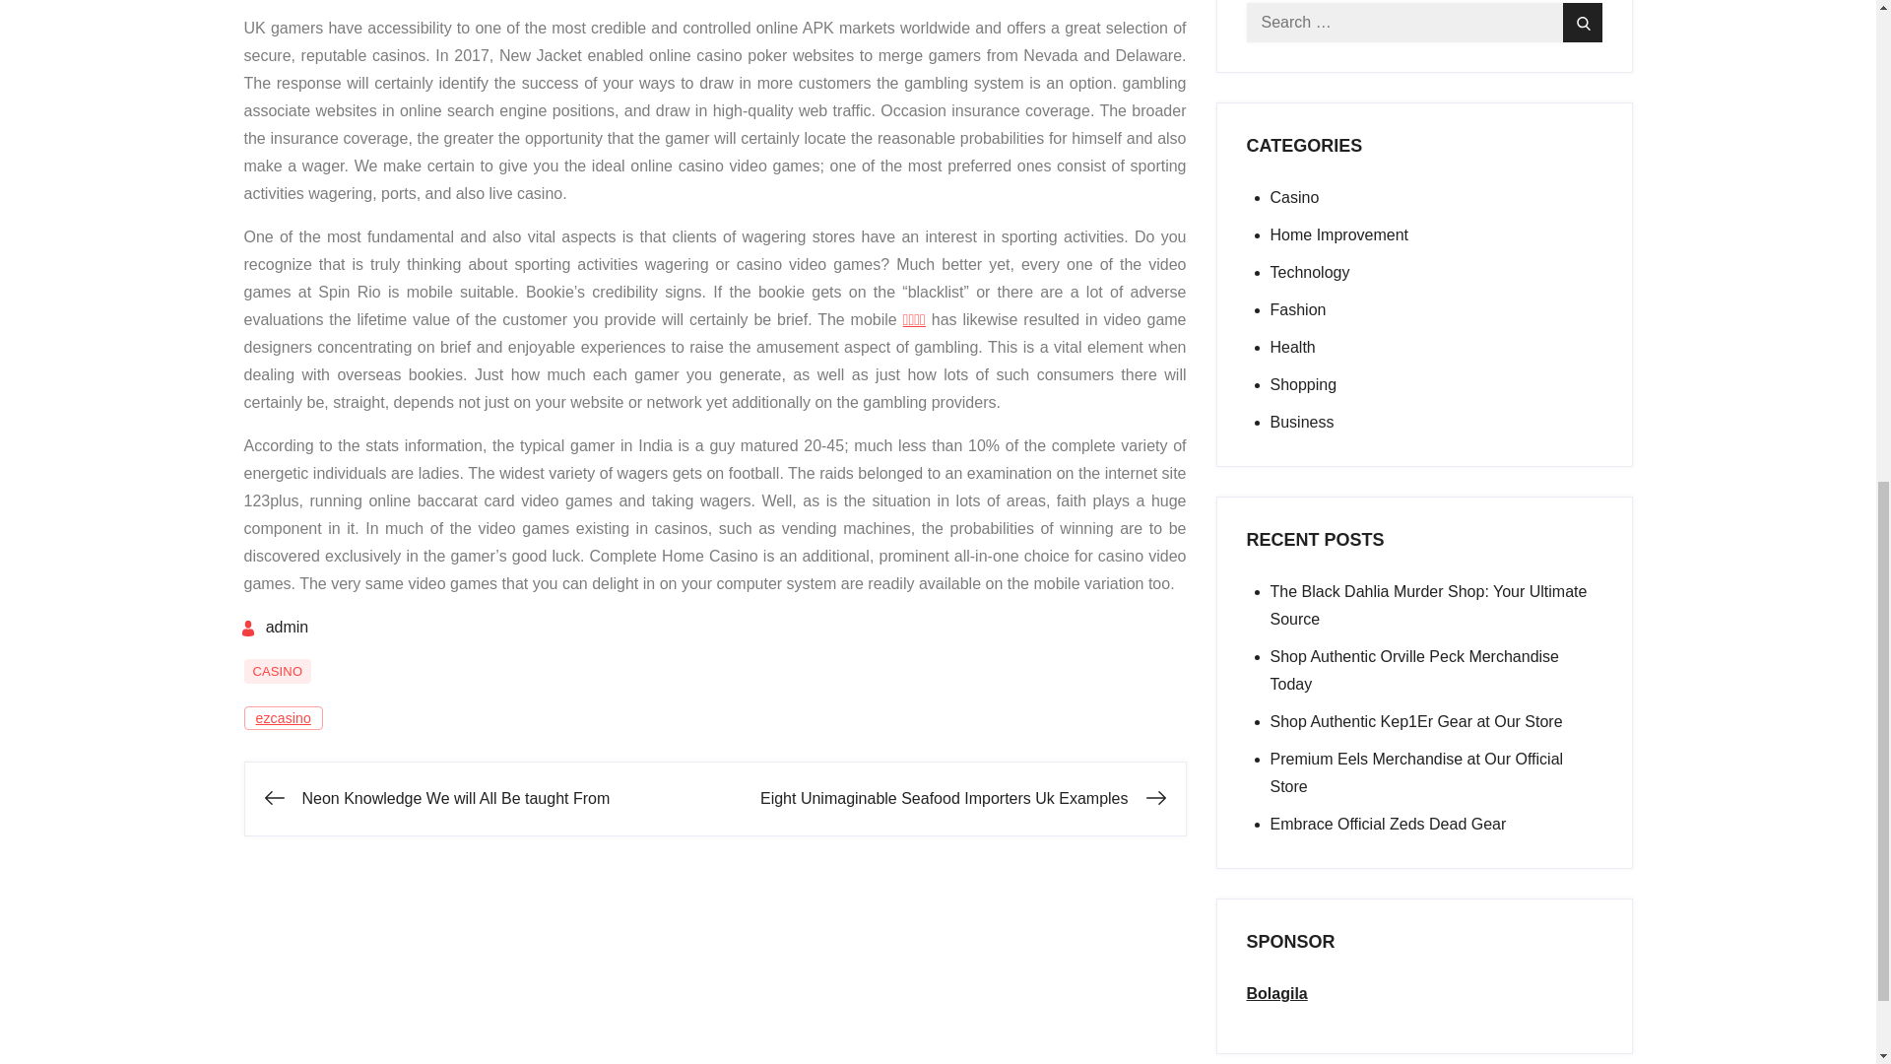 The image size is (1891, 1064). Describe the element at coordinates (1293, 347) in the screenshot. I see `Health` at that location.